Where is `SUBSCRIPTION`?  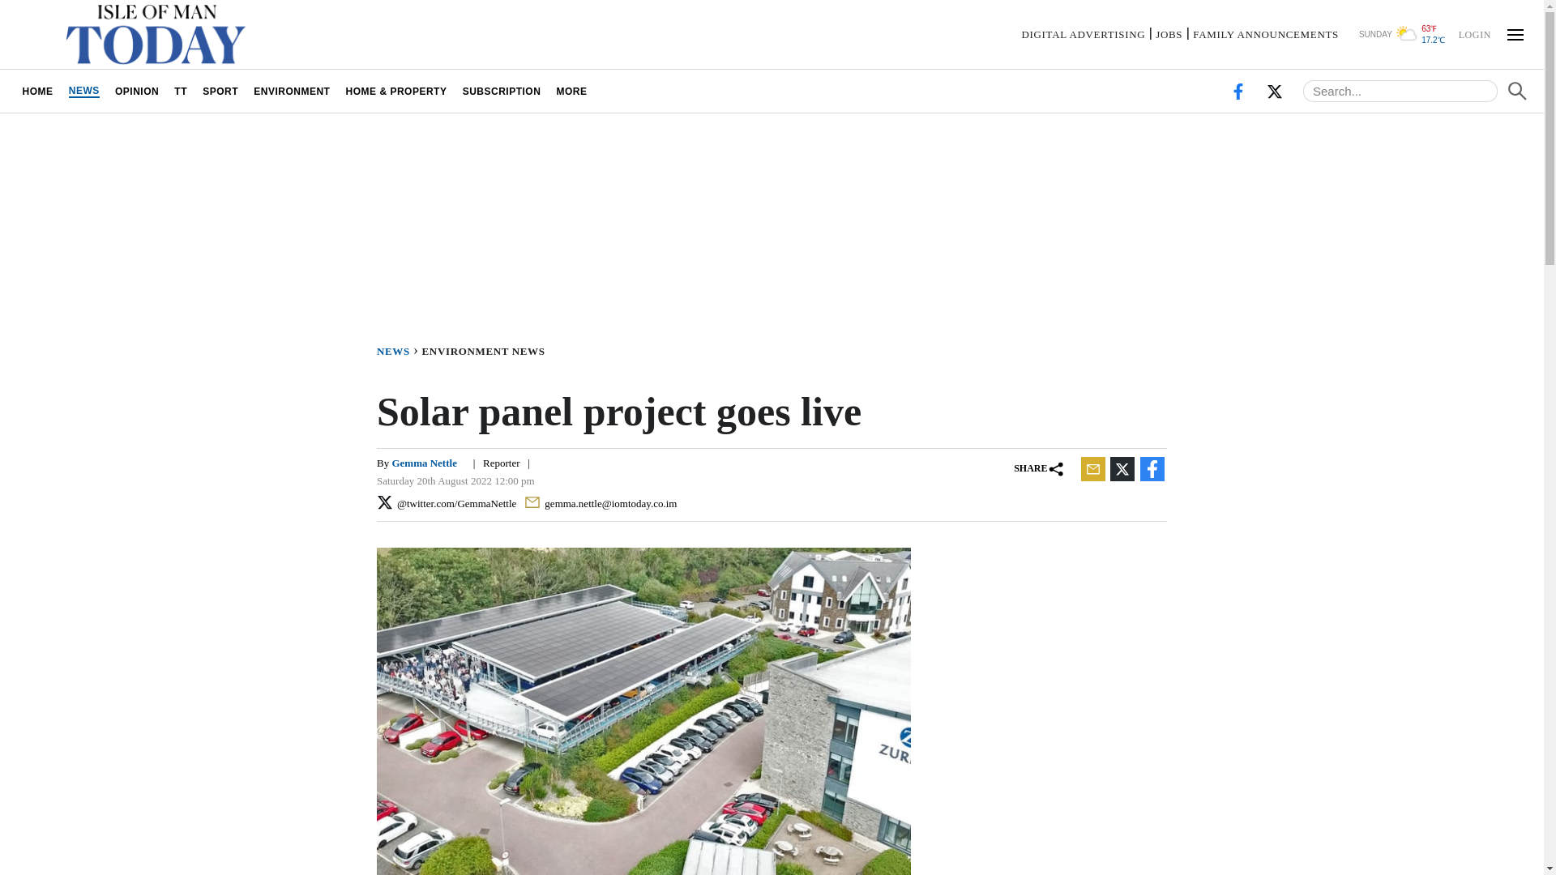
SUBSCRIPTION is located at coordinates (501, 91).